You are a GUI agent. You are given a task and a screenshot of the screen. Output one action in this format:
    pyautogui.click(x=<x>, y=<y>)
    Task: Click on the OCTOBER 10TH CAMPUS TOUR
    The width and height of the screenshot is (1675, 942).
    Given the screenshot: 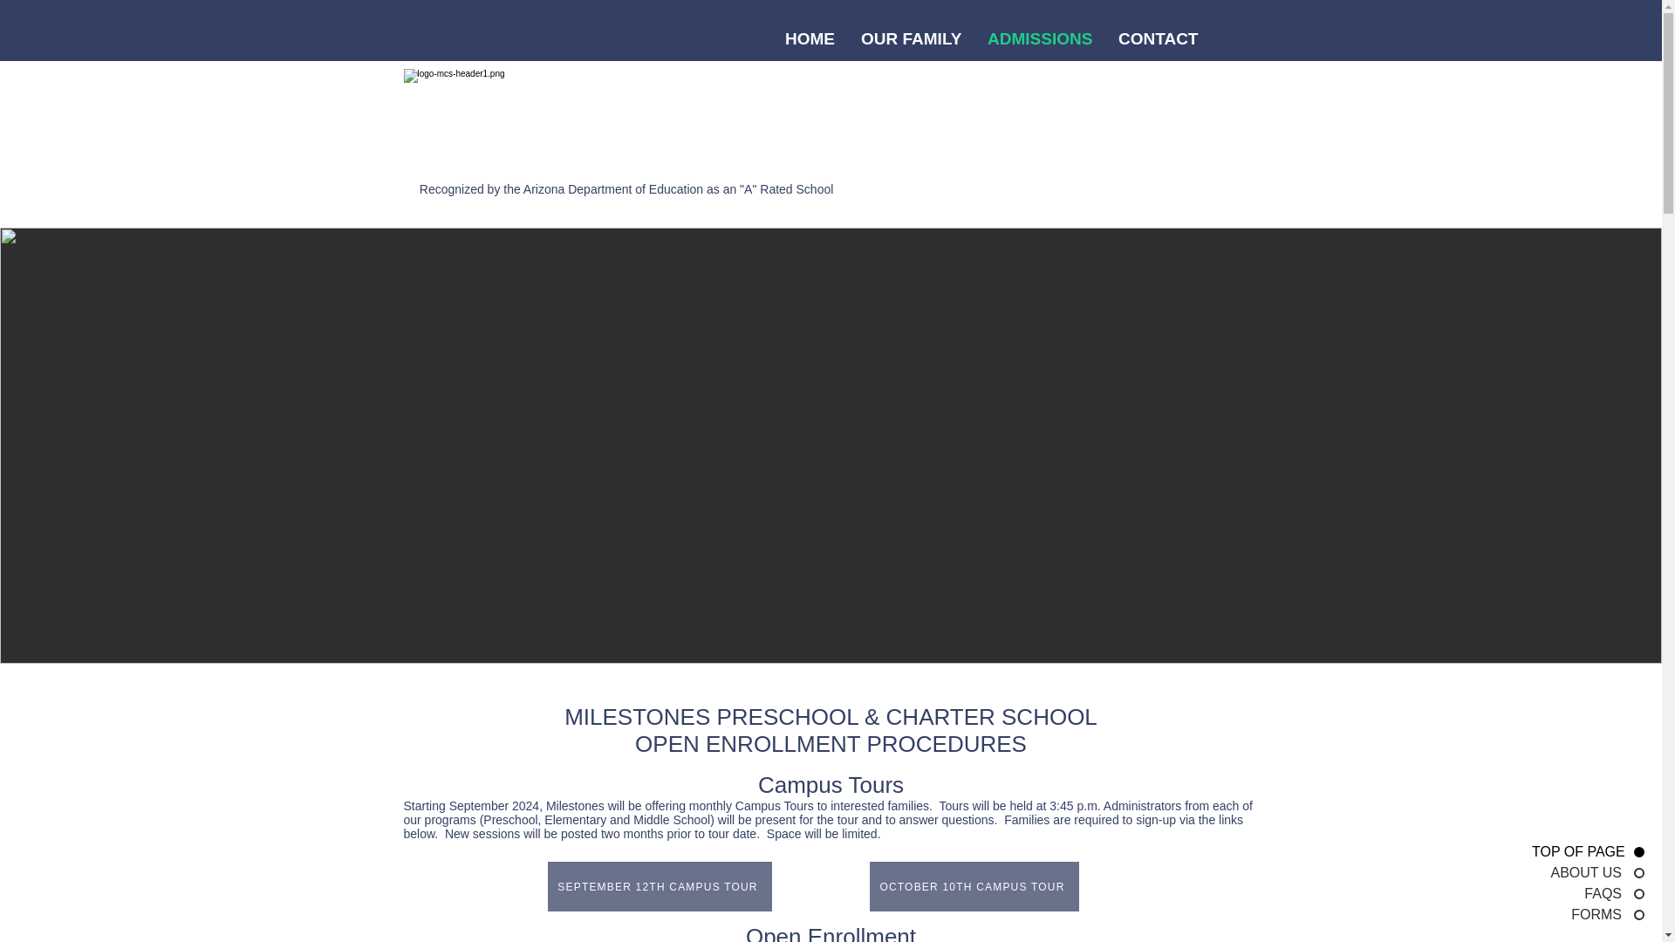 What is the action you would take?
    pyautogui.click(x=974, y=886)
    